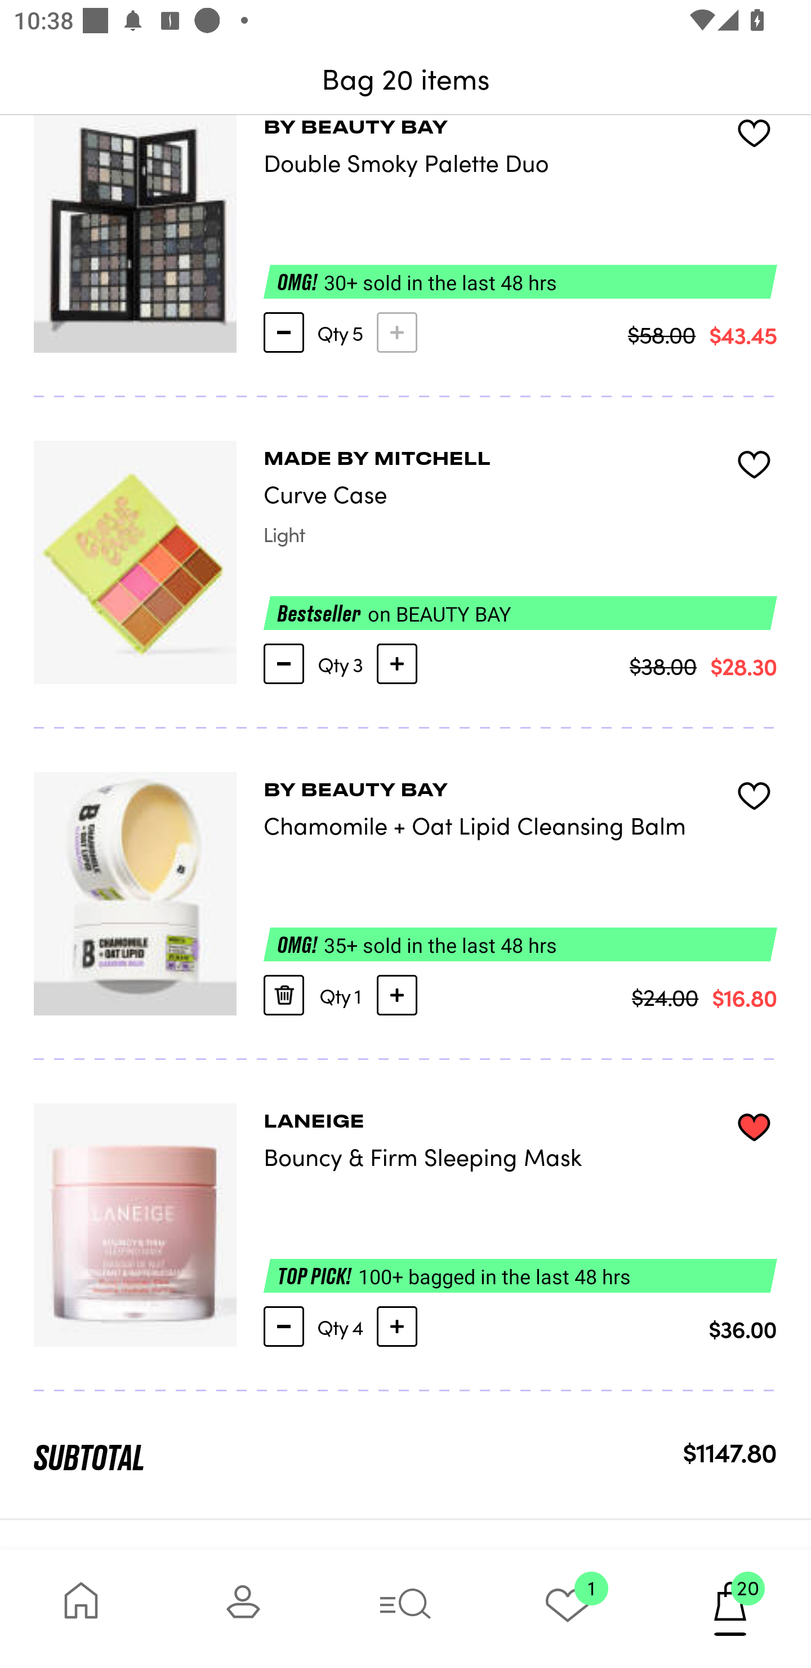 This screenshot has height=1668, width=811. What do you see at coordinates (730, 1608) in the screenshot?
I see `20` at bounding box center [730, 1608].